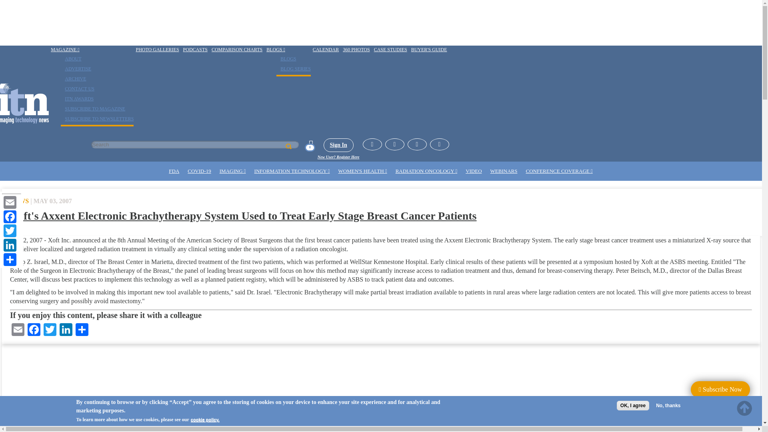  Describe the element at coordinates (429, 50) in the screenshot. I see `BUYER'S GUIDE` at that location.